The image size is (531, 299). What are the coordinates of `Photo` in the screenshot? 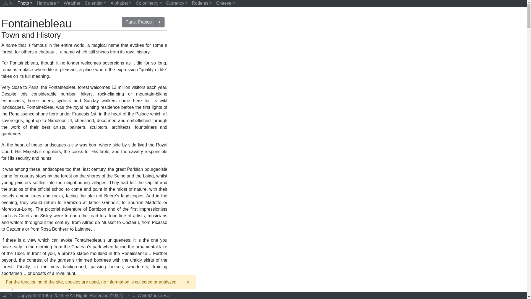 It's located at (25, 3).